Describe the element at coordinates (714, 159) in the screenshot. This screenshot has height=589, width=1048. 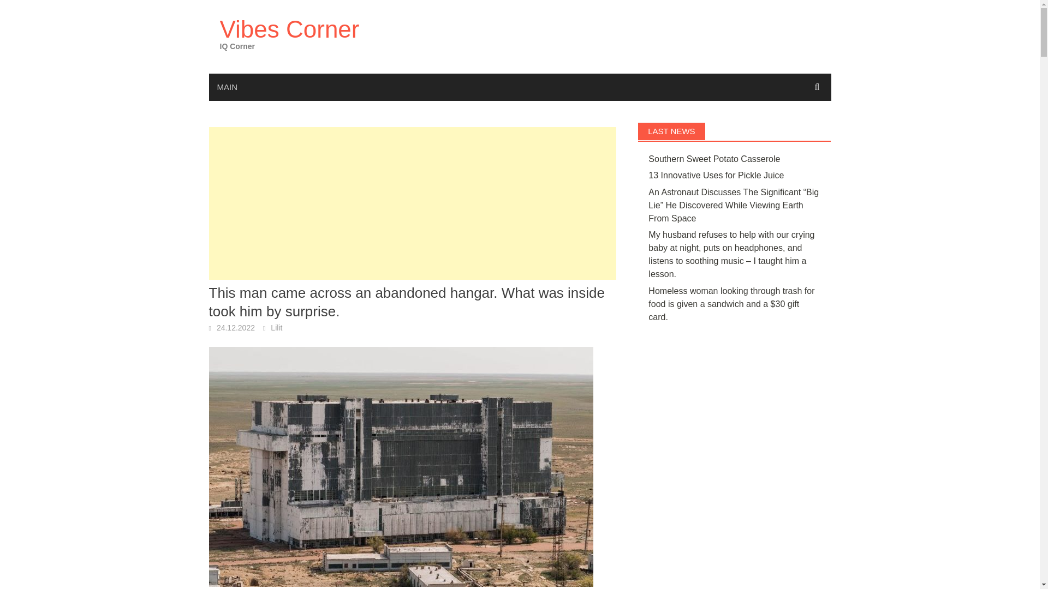
I see `Southern Sweet Potato Casserole` at that location.